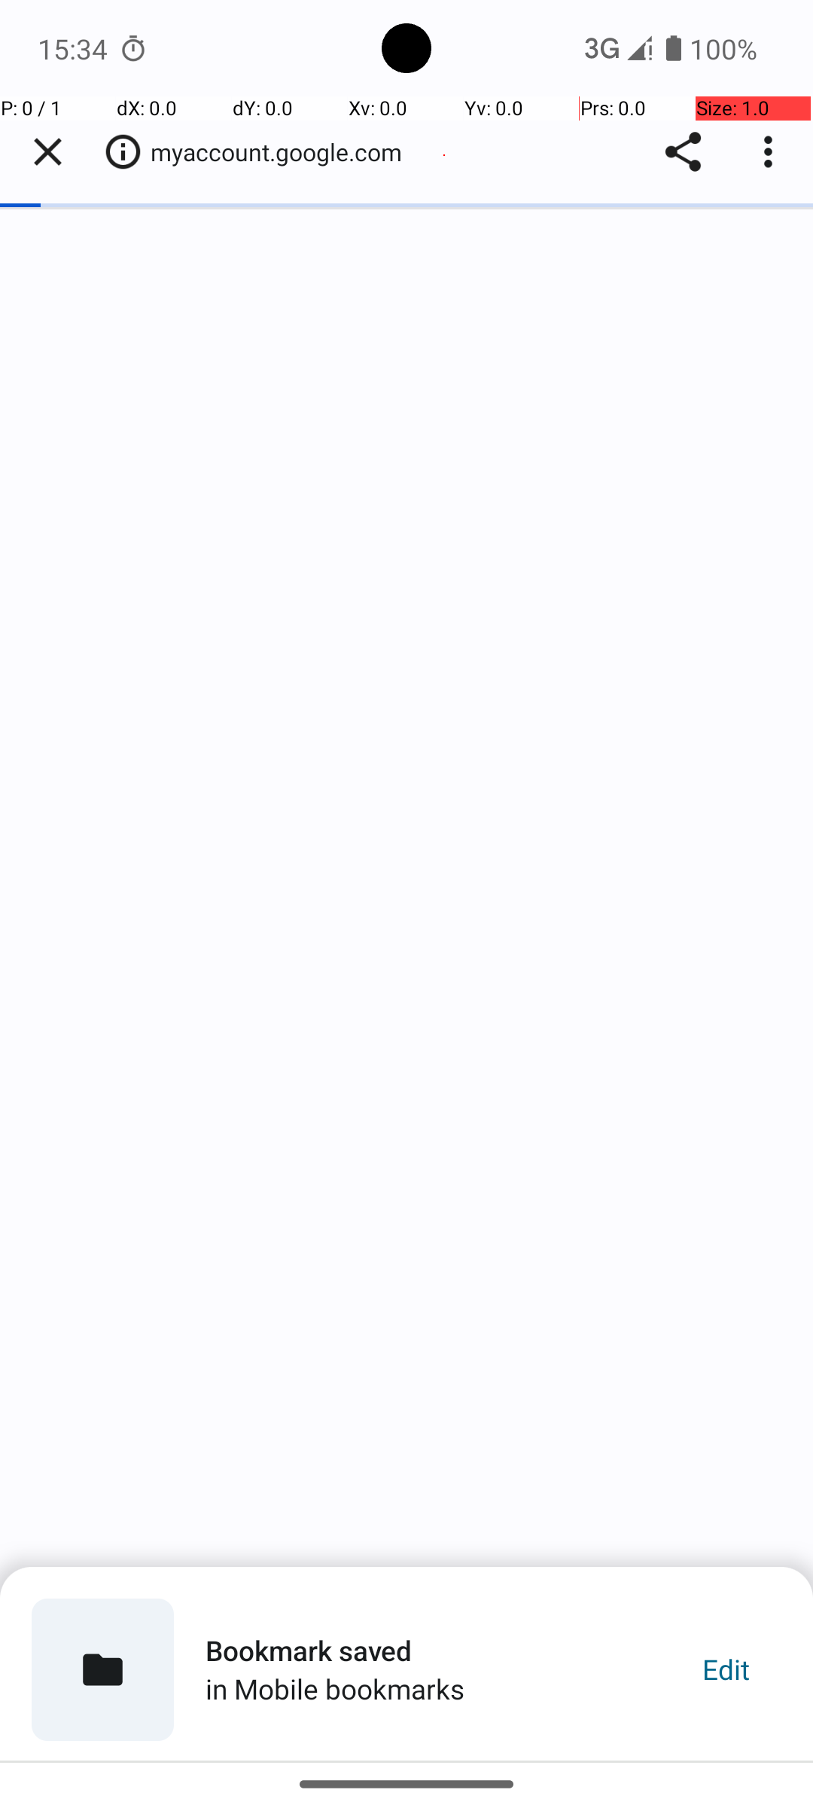 This screenshot has width=813, height=1808. I want to click on Web View, so click(406, 928).